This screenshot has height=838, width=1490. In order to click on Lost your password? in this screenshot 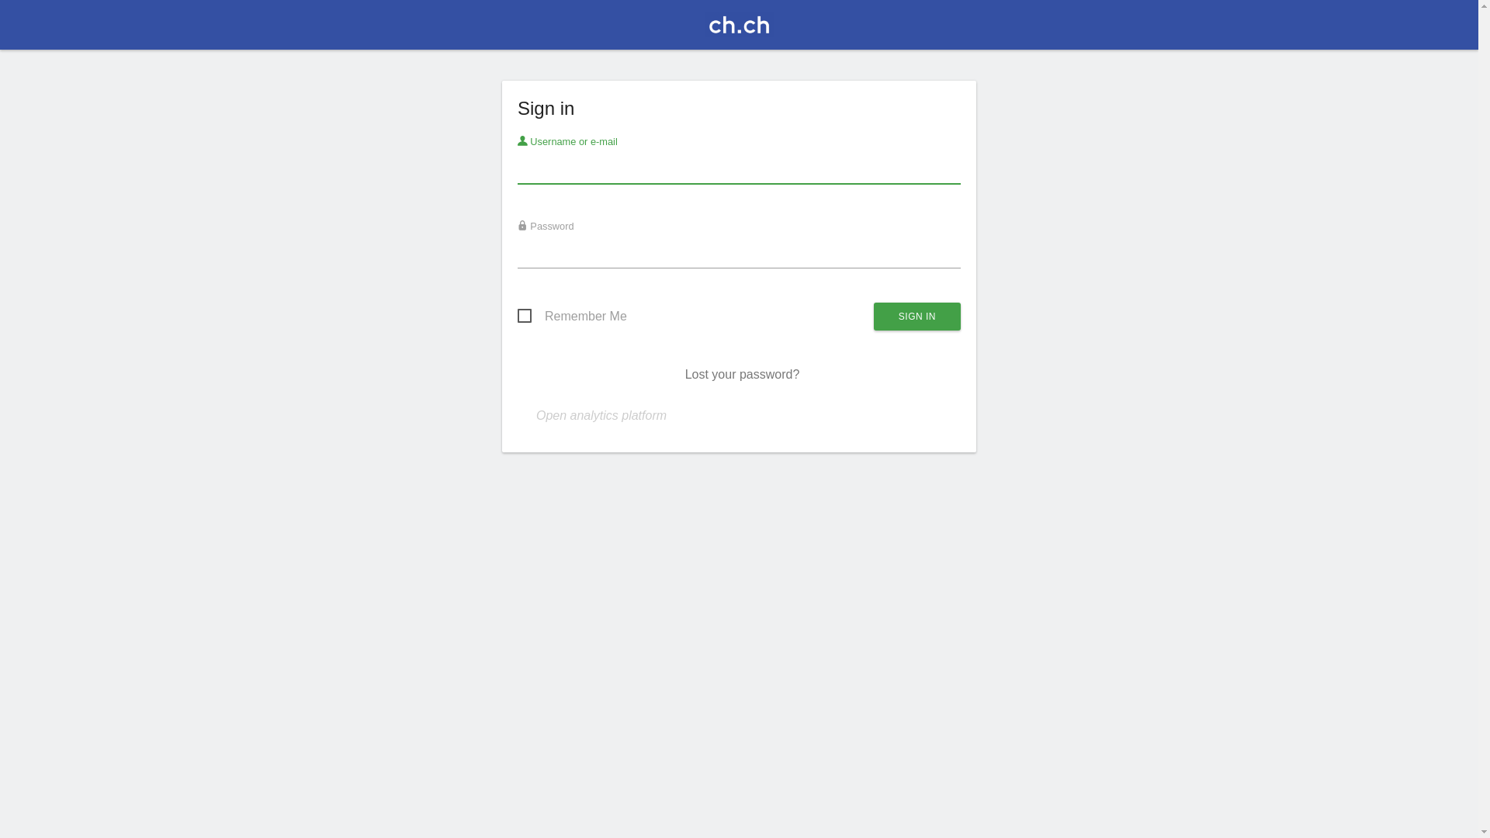, I will do `click(743, 374)`.